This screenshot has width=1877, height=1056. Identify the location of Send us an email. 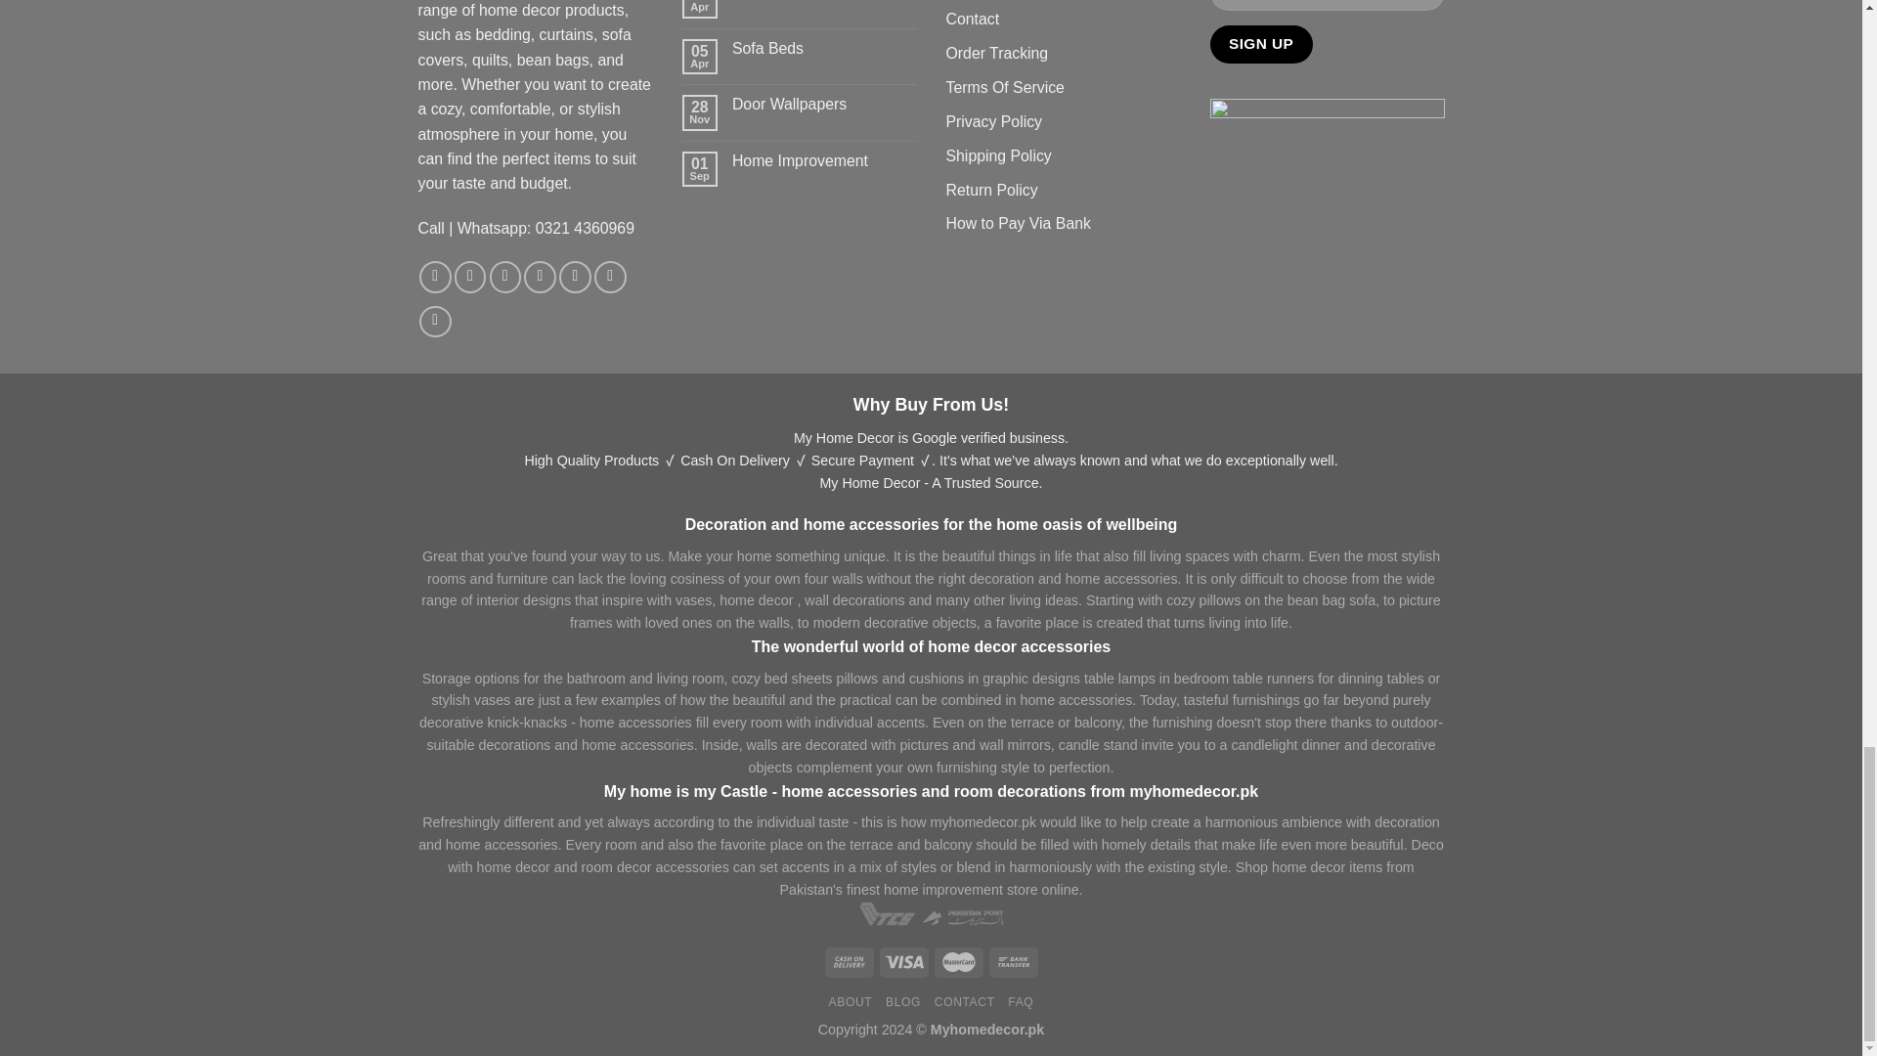
(540, 277).